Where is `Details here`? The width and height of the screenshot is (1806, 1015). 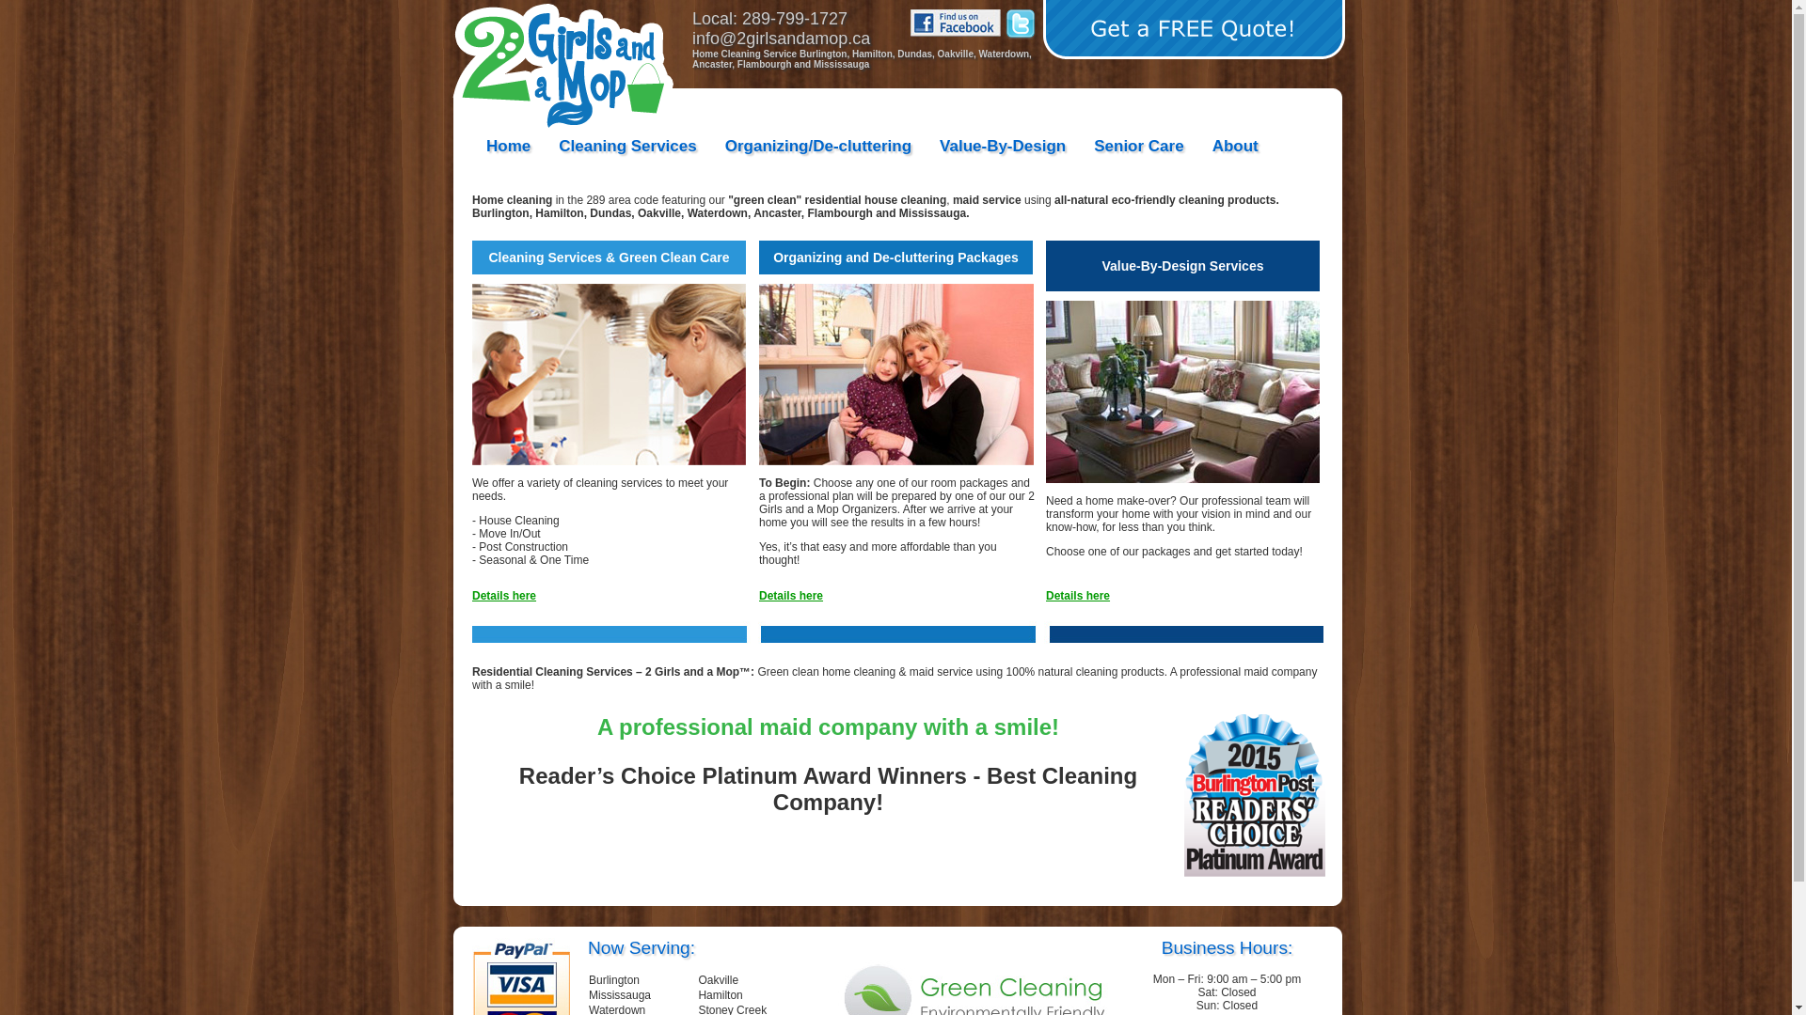
Details here is located at coordinates (1078, 596).